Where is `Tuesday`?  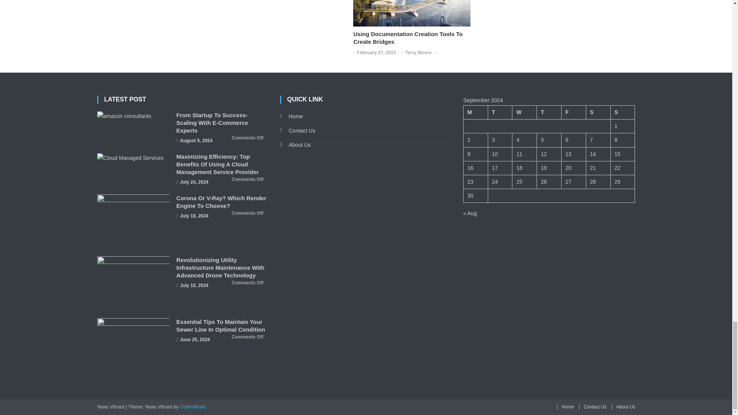
Tuesday is located at coordinates (500, 112).